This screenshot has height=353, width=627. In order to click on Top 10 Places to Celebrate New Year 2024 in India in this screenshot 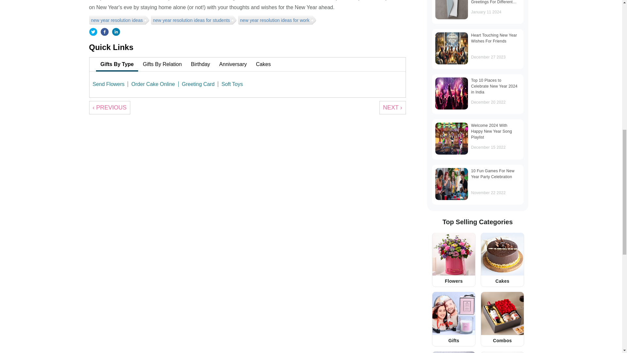, I will do `click(451, 93)`.